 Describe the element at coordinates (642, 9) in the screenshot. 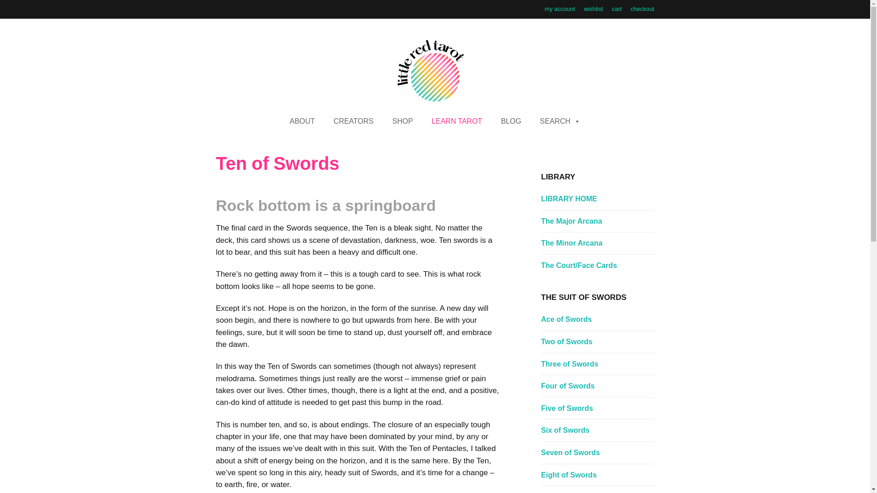

I see `checkout` at that location.